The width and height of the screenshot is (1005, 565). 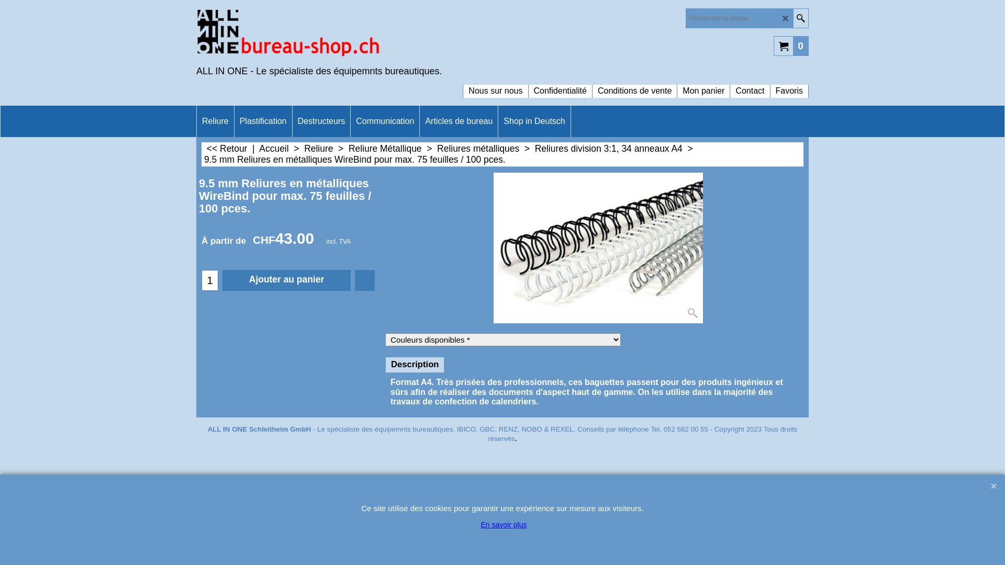 What do you see at coordinates (327, 149) in the screenshot?
I see `Reliure  > ` at bounding box center [327, 149].